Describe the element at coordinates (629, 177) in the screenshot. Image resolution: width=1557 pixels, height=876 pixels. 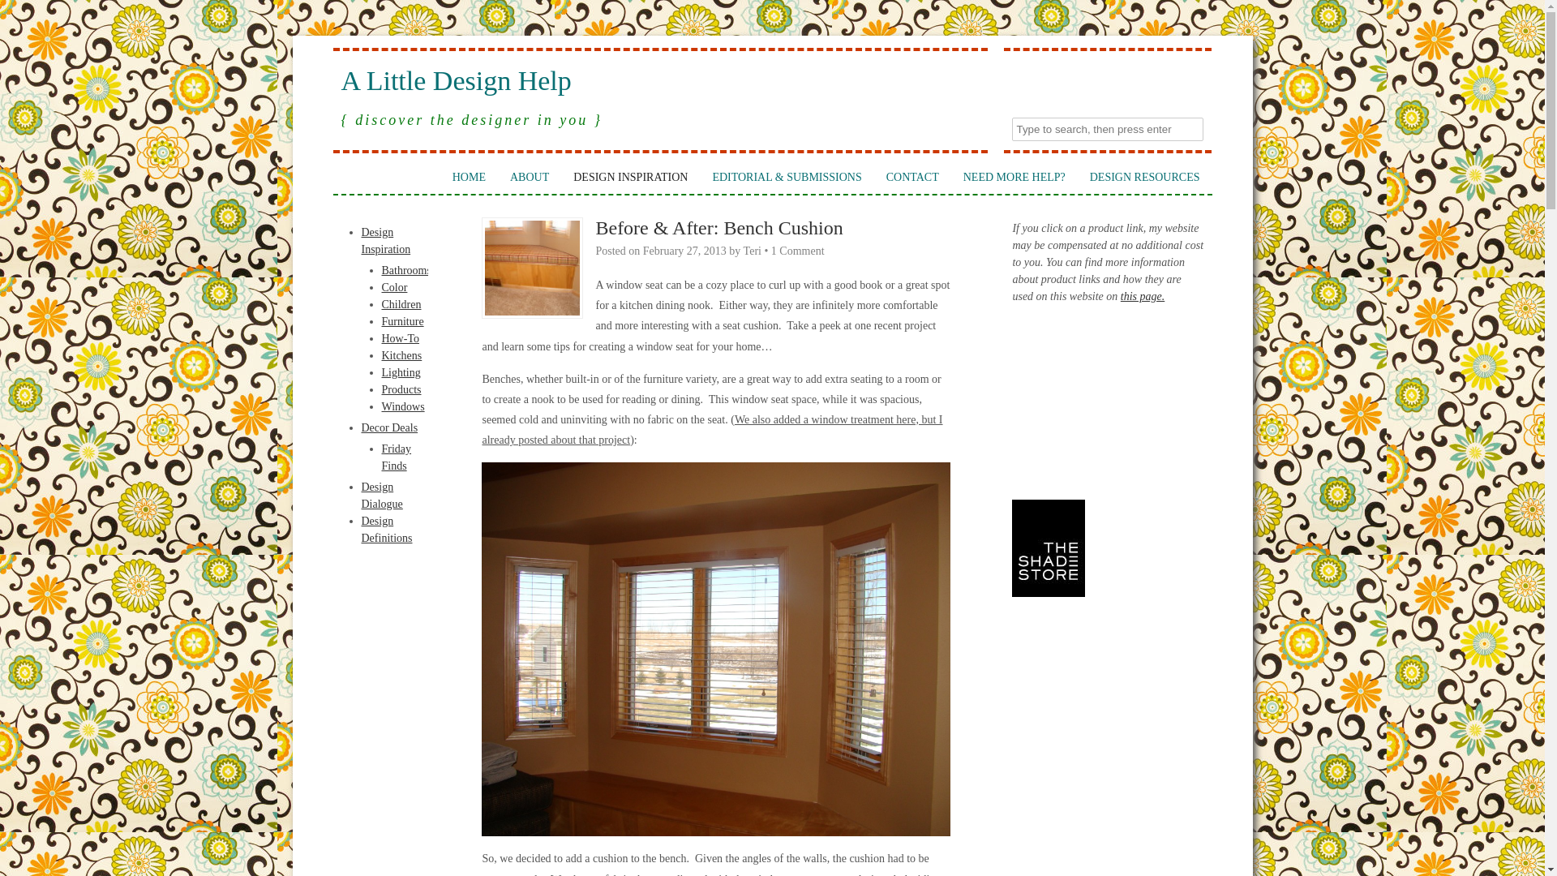
I see `DESIGN INSPIRATION` at that location.